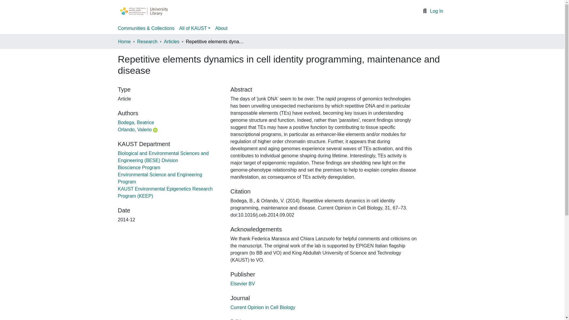 The image size is (569, 320). I want to click on About, so click(221, 28).